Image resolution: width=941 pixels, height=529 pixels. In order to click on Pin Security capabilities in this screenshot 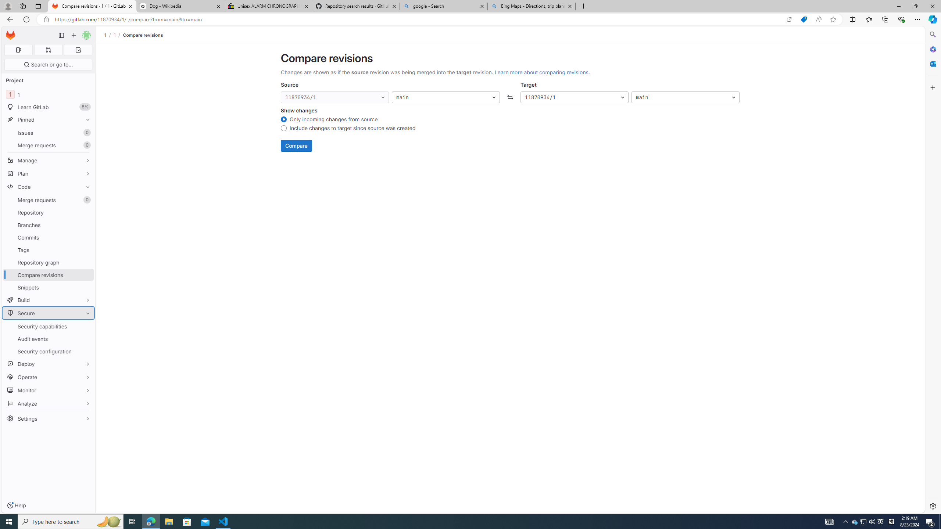, I will do `click(86, 326)`.